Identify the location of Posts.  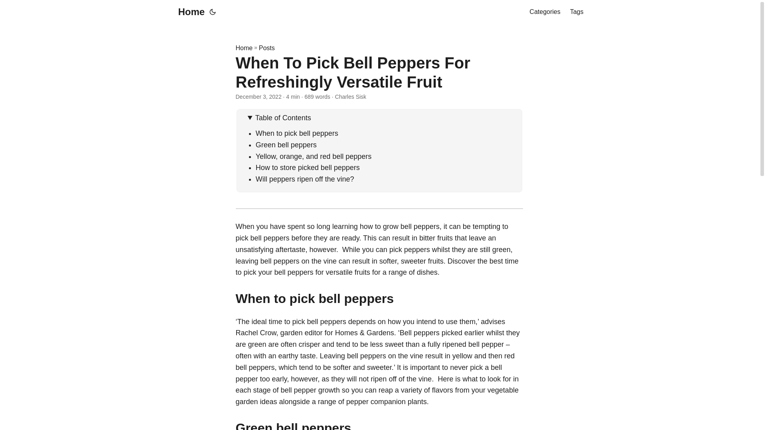
(267, 48).